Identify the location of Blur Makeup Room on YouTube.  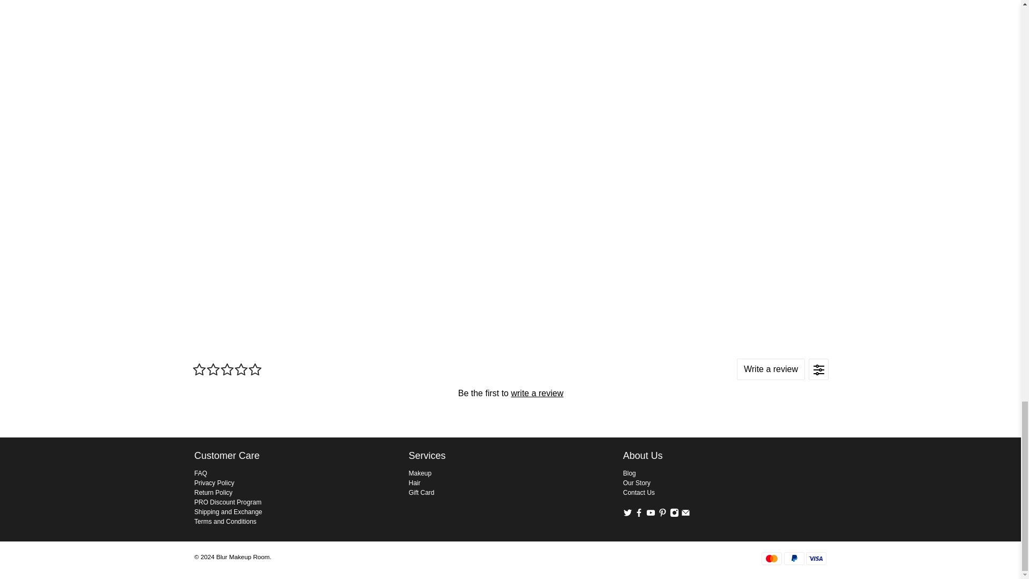
(651, 514).